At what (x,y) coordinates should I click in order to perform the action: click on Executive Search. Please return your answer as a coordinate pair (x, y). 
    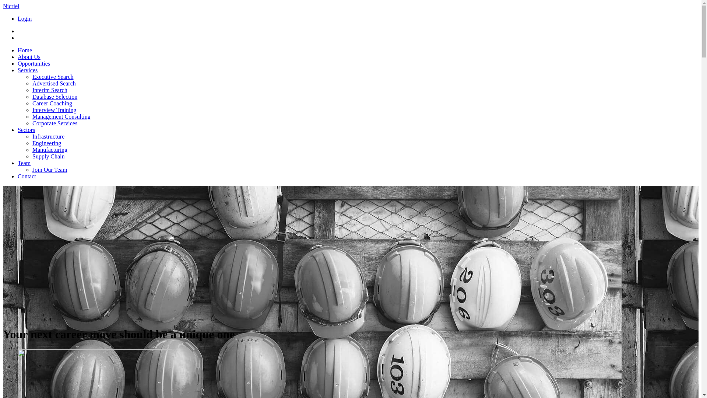
    Looking at the image, I should click on (53, 77).